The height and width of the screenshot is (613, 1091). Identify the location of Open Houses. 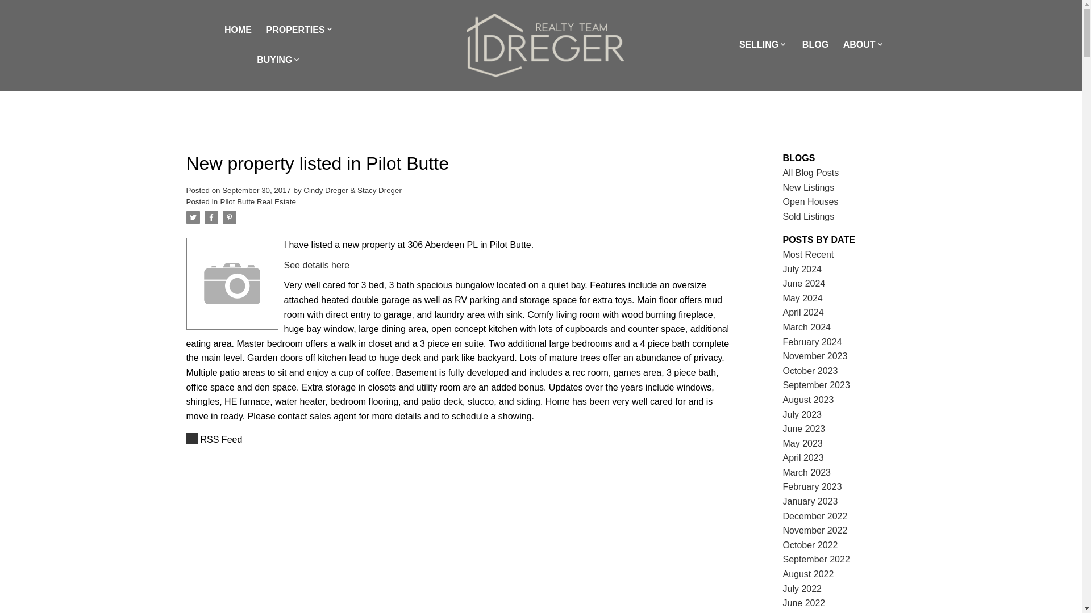
(811, 201).